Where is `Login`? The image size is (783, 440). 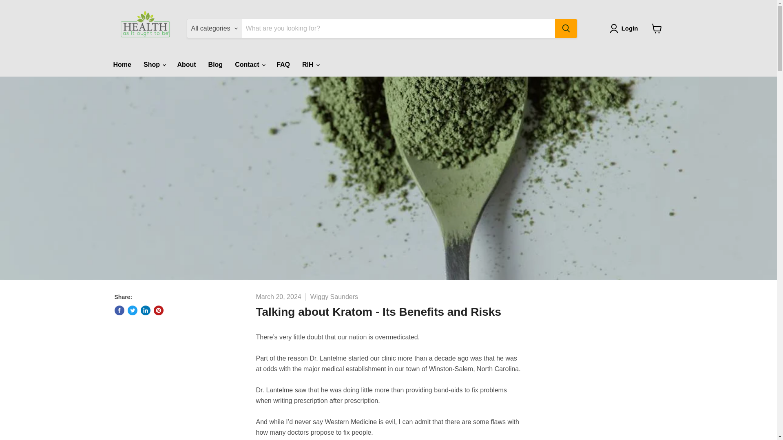
Login is located at coordinates (630, 29).